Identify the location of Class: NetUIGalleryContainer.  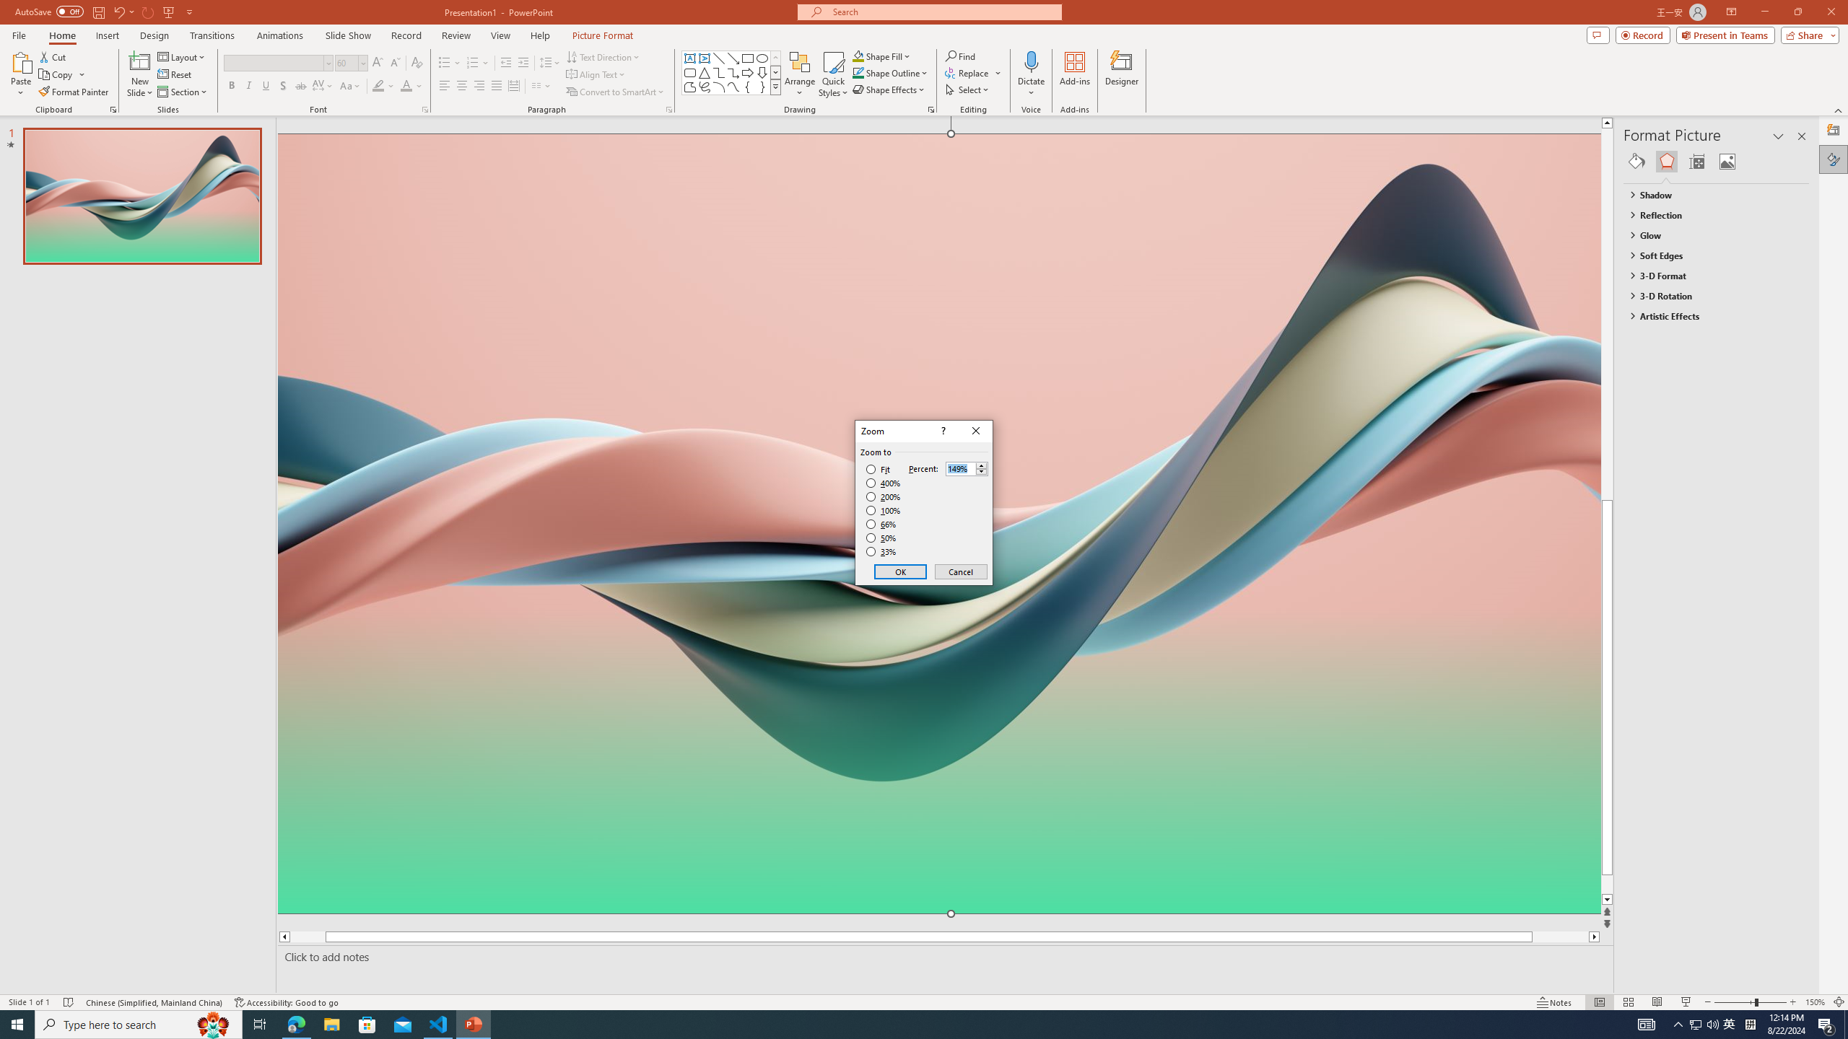
(1717, 162).